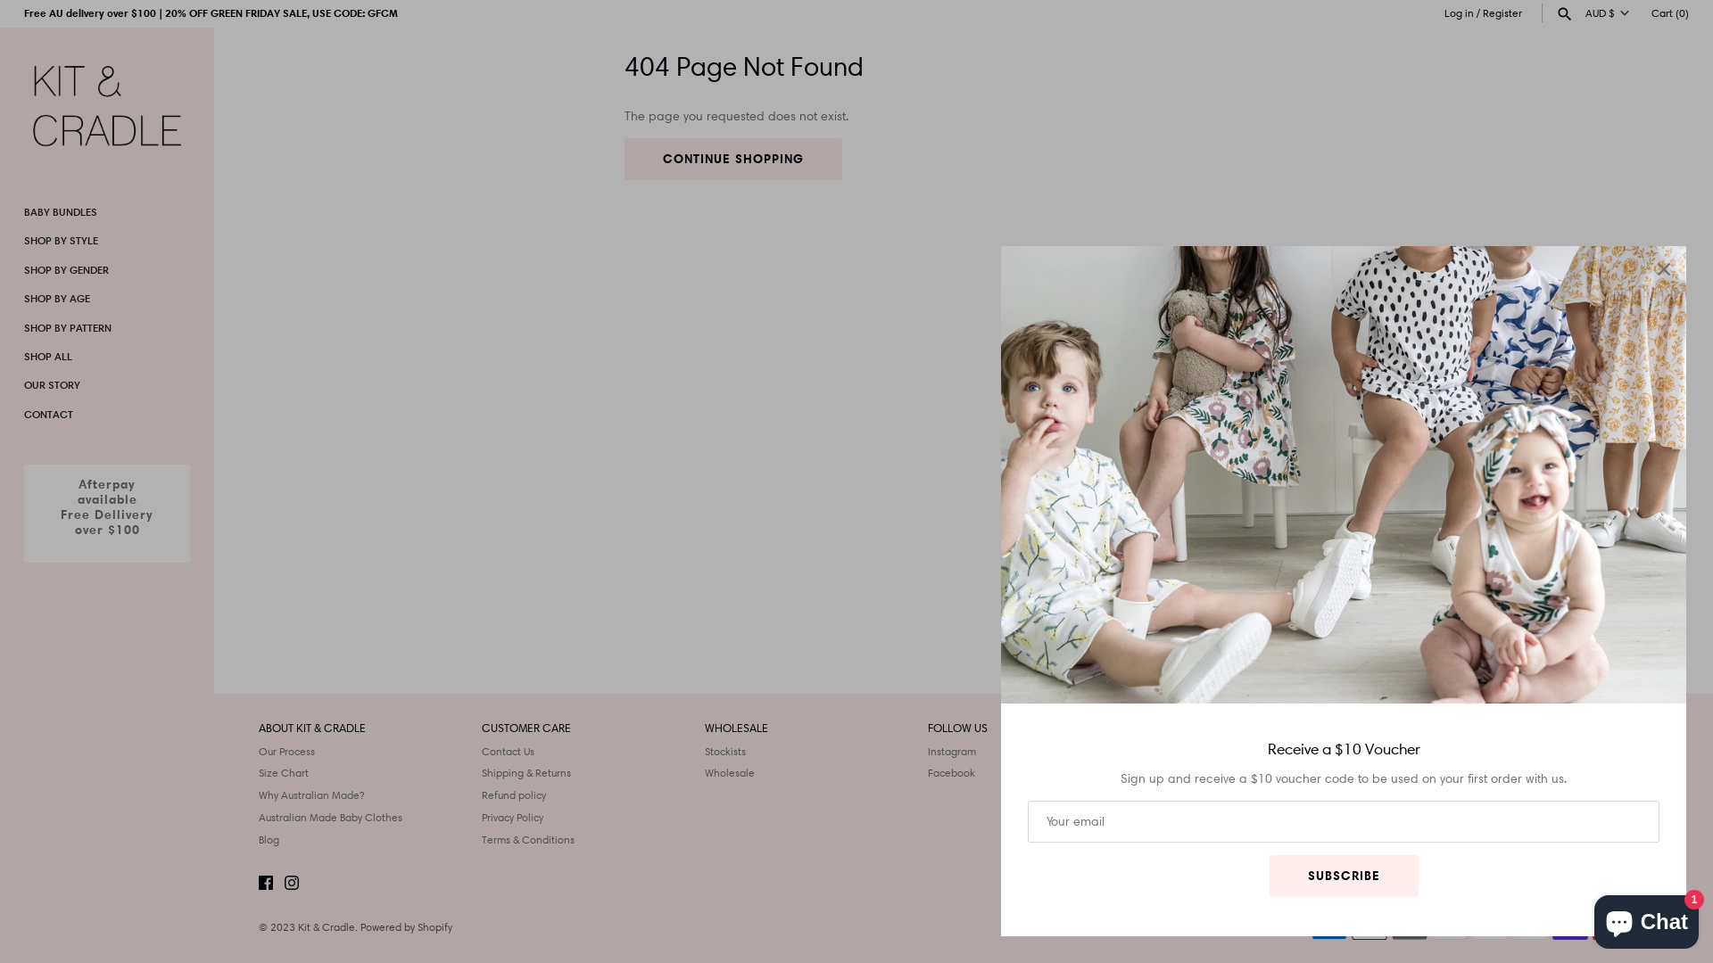 Image resolution: width=1713 pixels, height=963 pixels. What do you see at coordinates (1460, 12) in the screenshot?
I see `Log in` at bounding box center [1460, 12].